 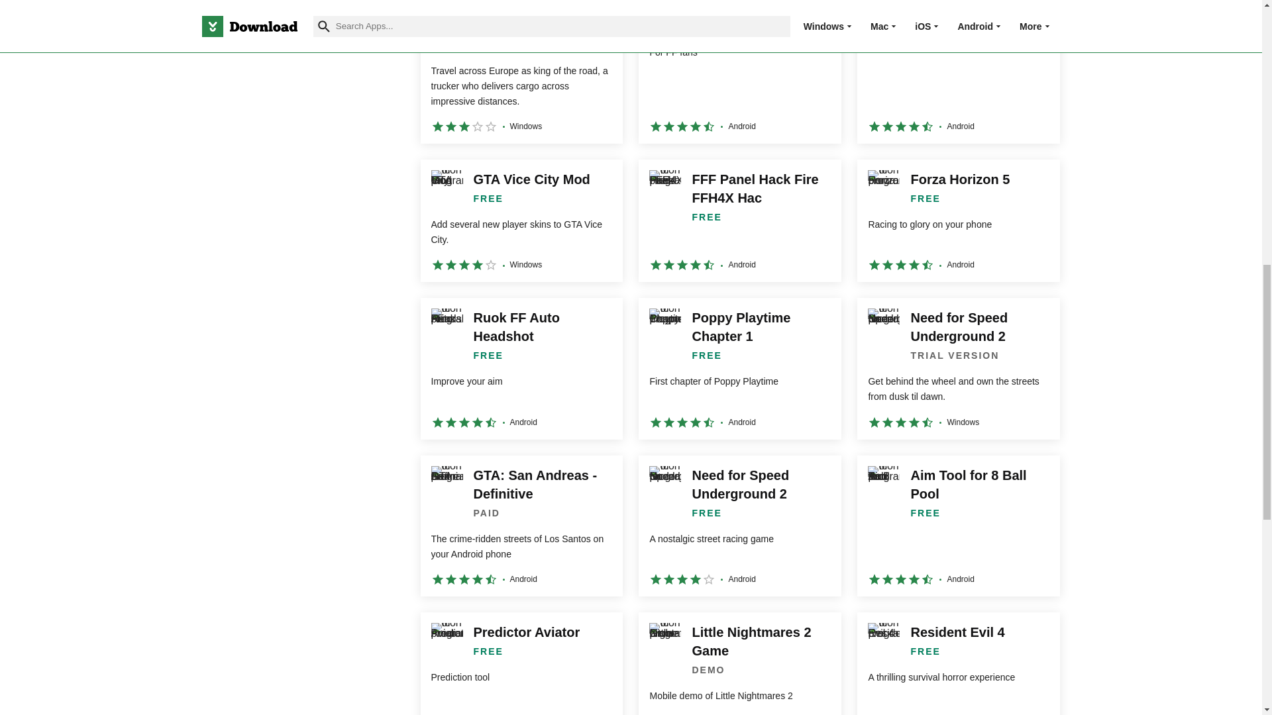 What do you see at coordinates (958, 368) in the screenshot?
I see `Need for Speed Underground 2` at bounding box center [958, 368].